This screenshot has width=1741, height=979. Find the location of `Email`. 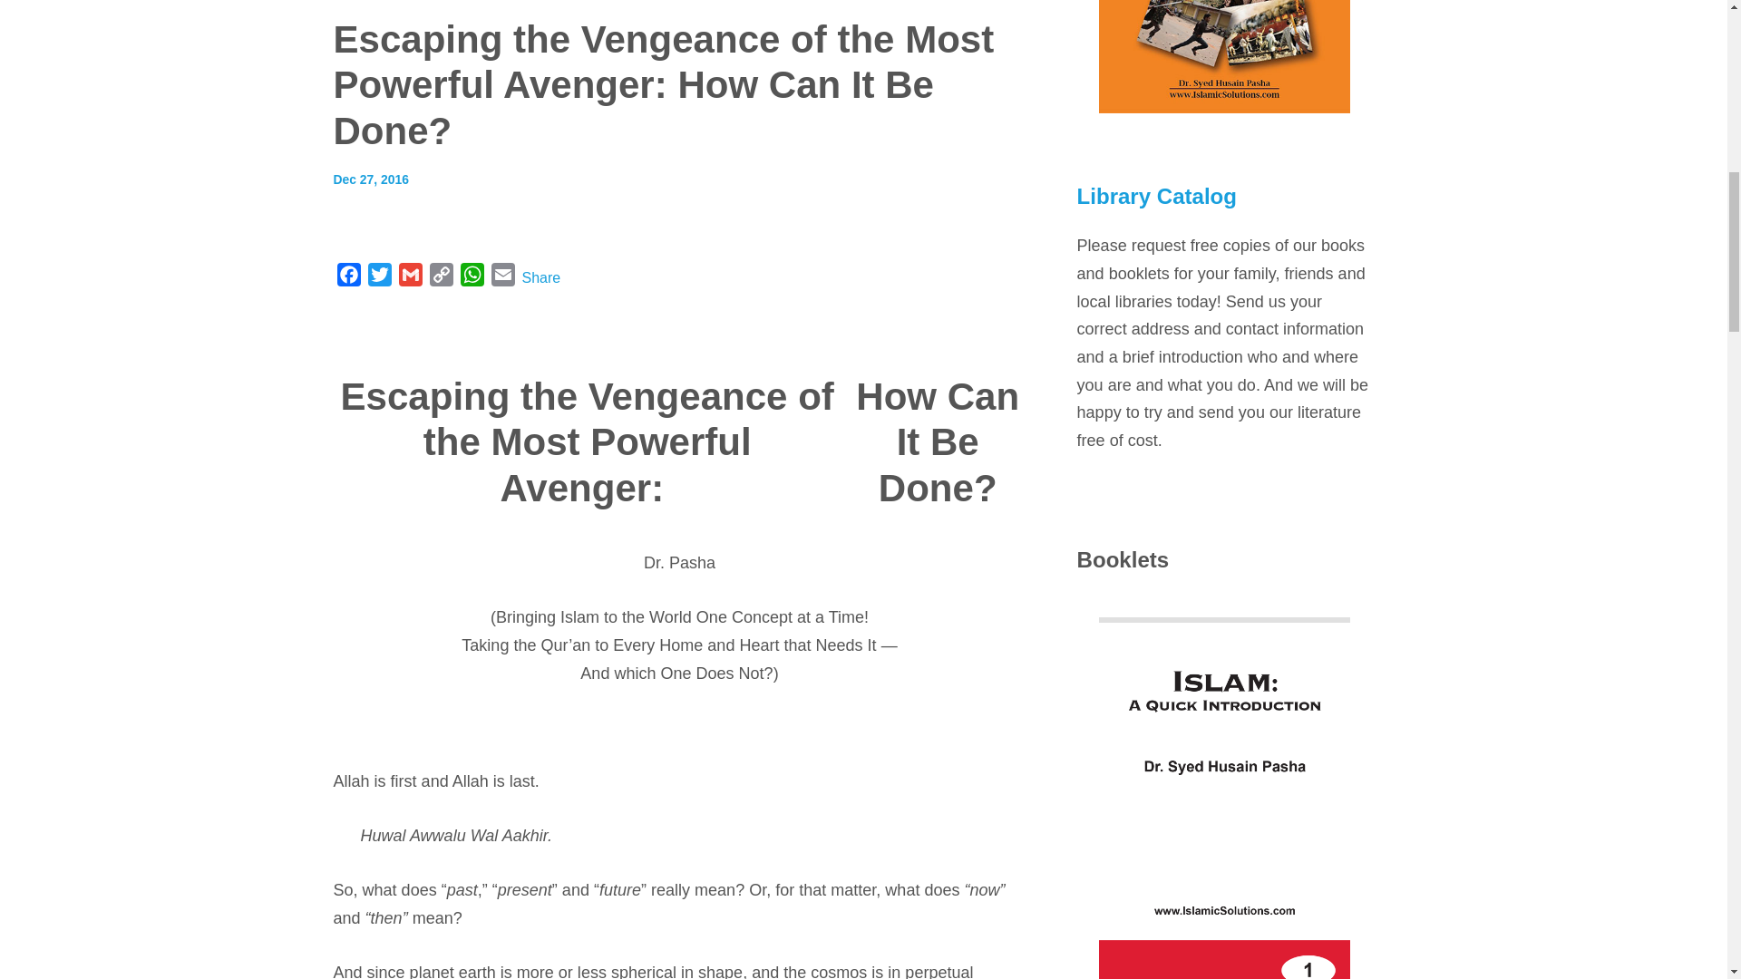

Email is located at coordinates (502, 278).